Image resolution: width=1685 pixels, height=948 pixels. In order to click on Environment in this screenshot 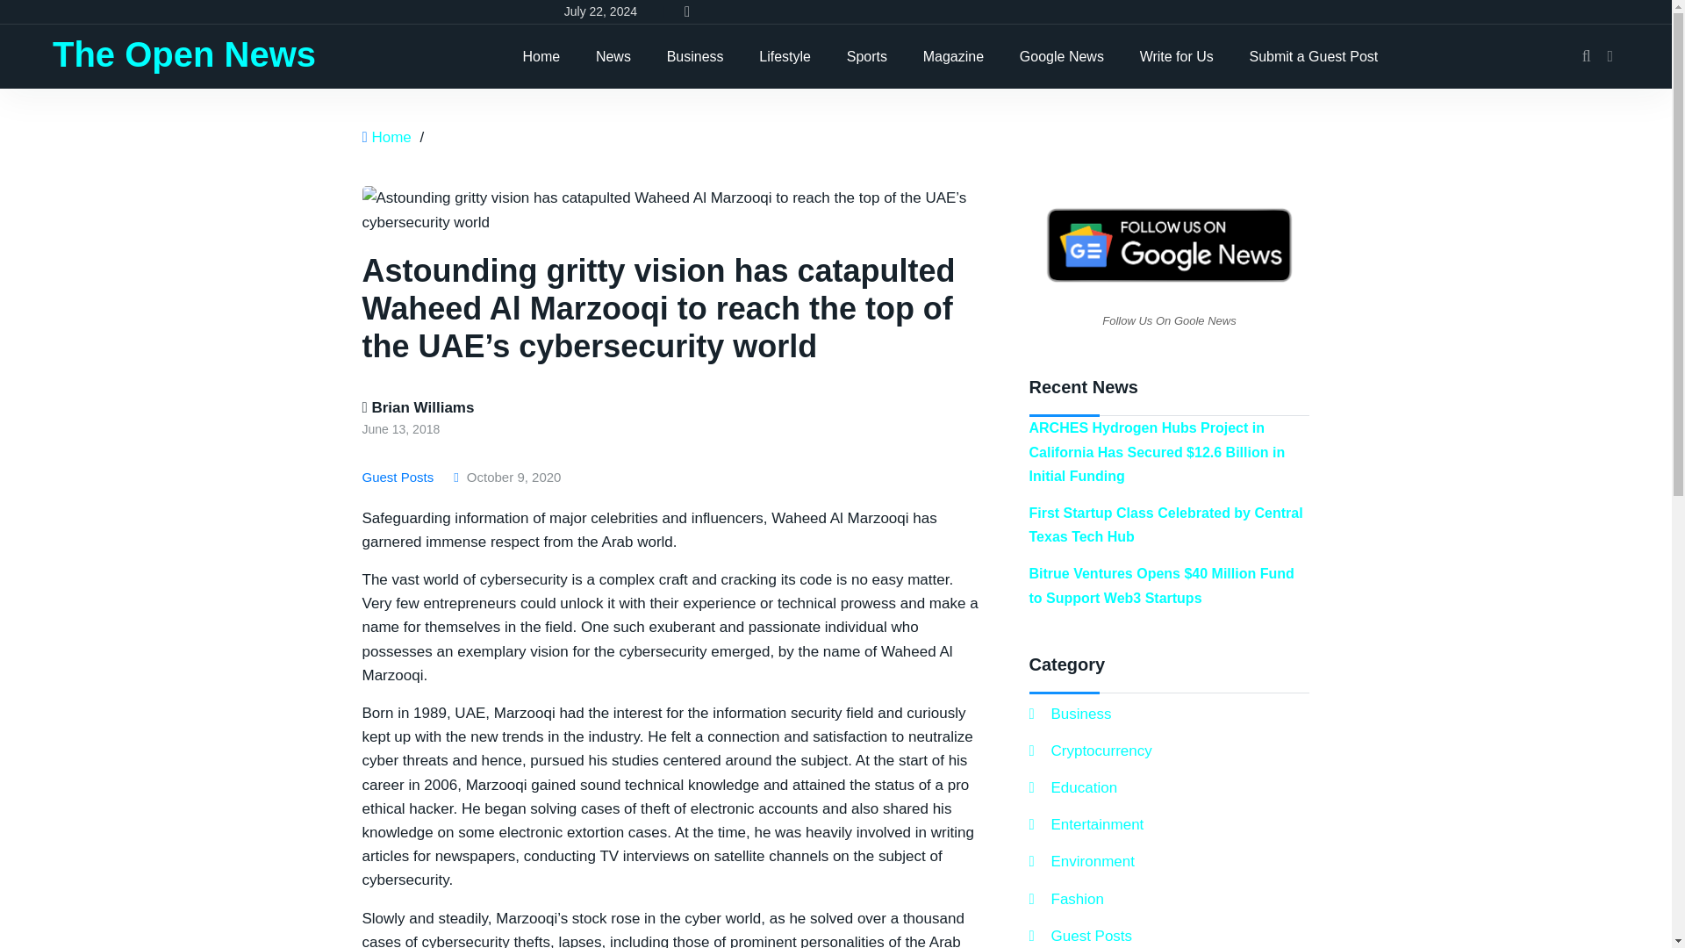, I will do `click(1081, 860)`.